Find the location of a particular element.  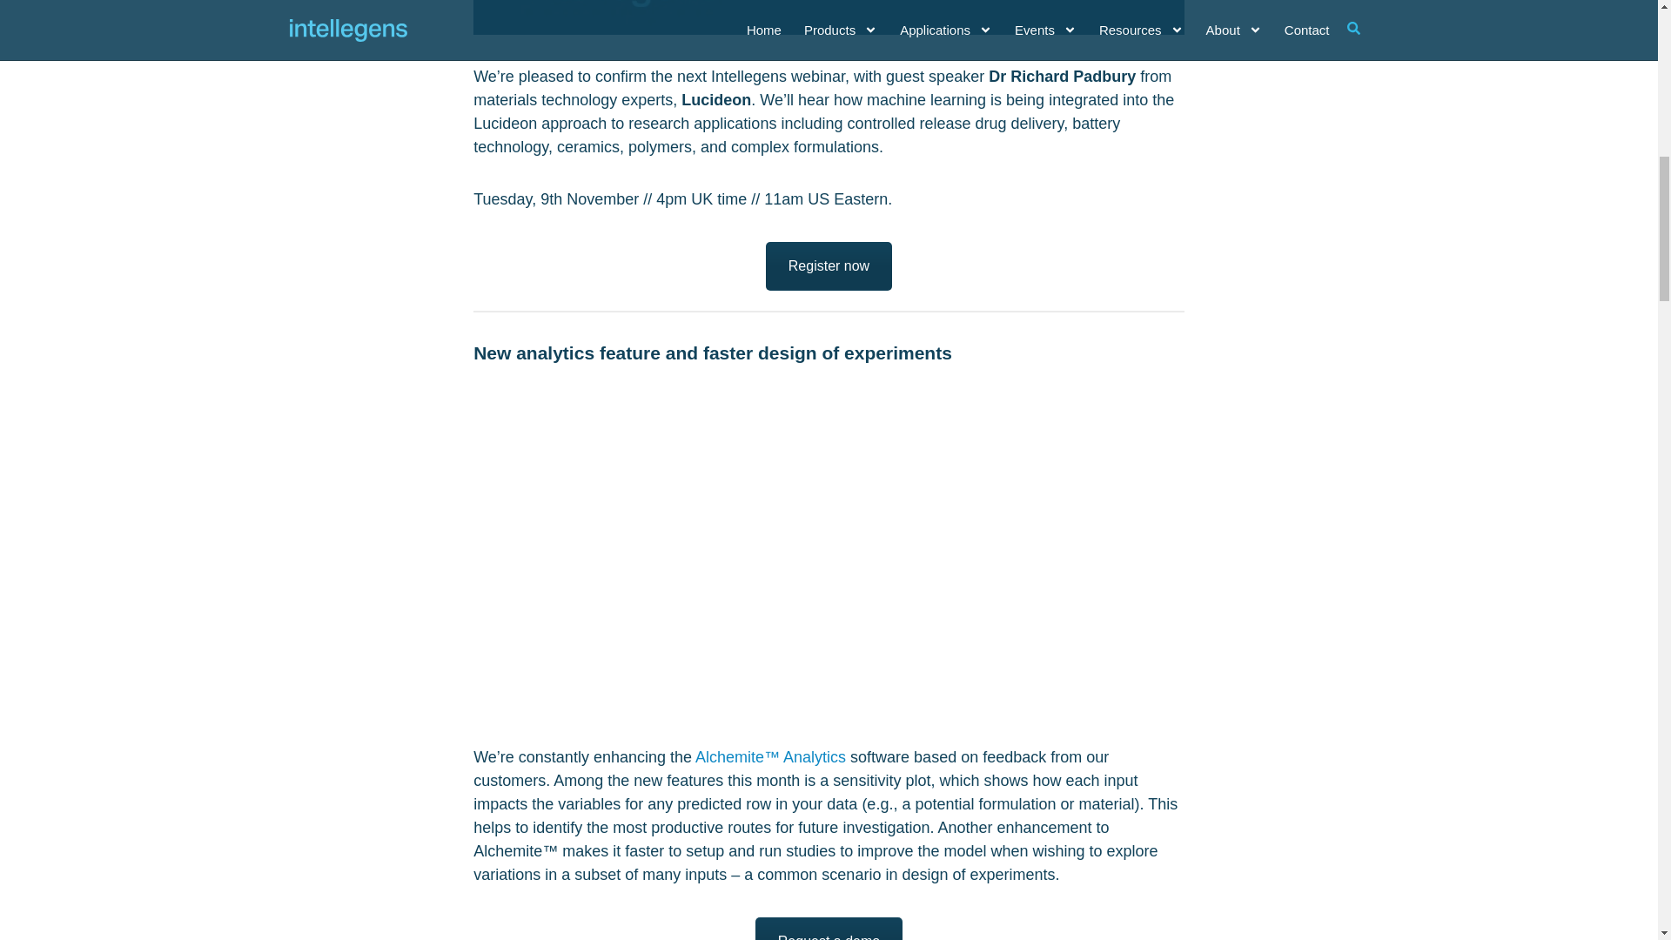

AMtech forum is located at coordinates (829, 929).